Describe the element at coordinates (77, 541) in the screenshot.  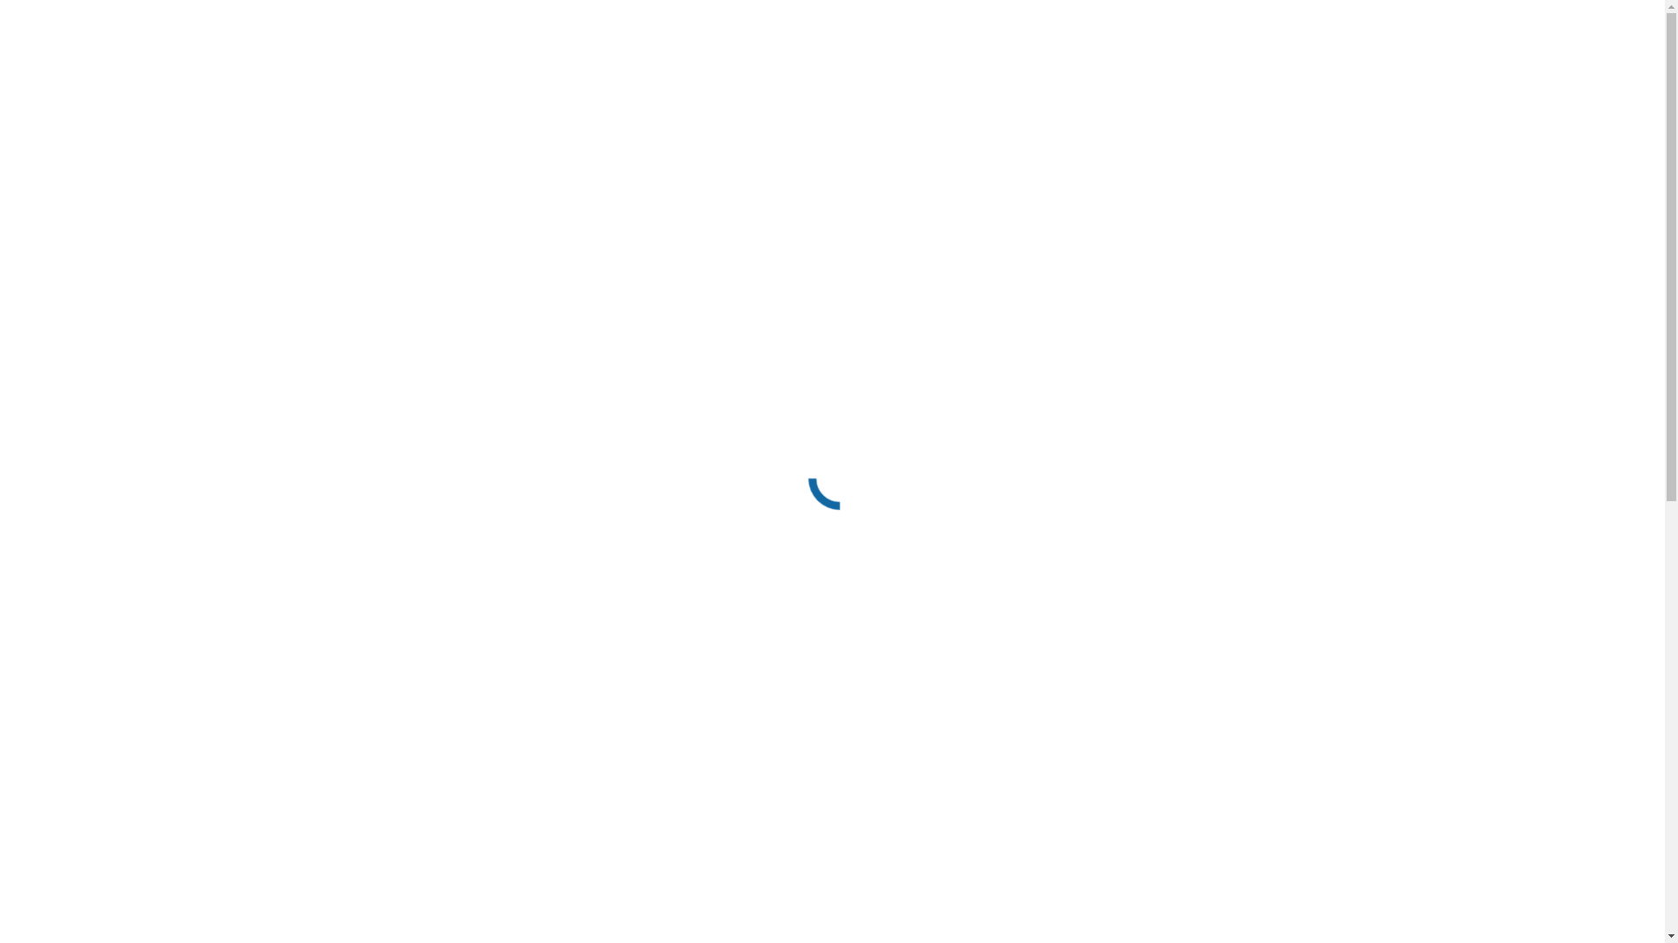
I see `Consultancy` at that location.